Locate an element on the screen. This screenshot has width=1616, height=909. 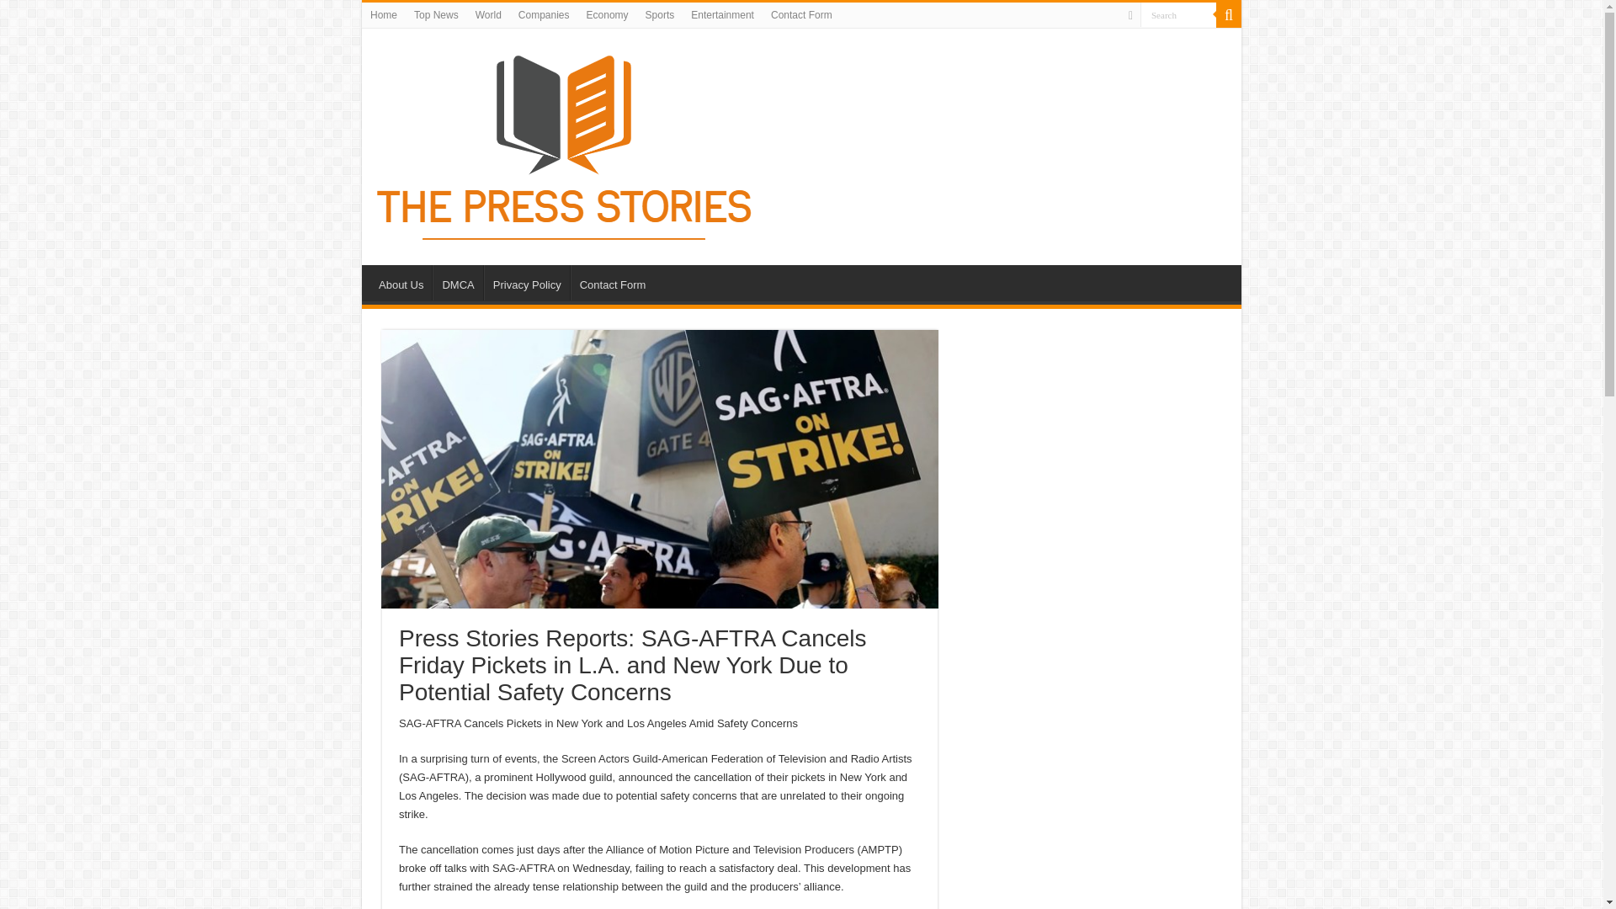
The Press Stories is located at coordinates (566, 143).